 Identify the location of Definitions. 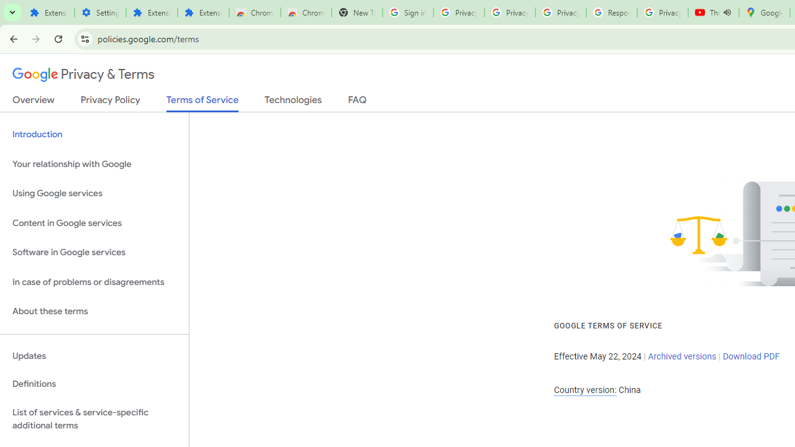
(94, 384).